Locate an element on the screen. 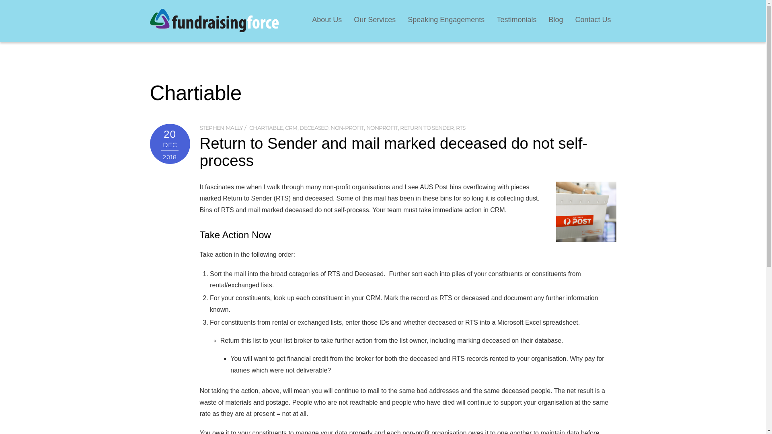  DECEASED is located at coordinates (314, 128).